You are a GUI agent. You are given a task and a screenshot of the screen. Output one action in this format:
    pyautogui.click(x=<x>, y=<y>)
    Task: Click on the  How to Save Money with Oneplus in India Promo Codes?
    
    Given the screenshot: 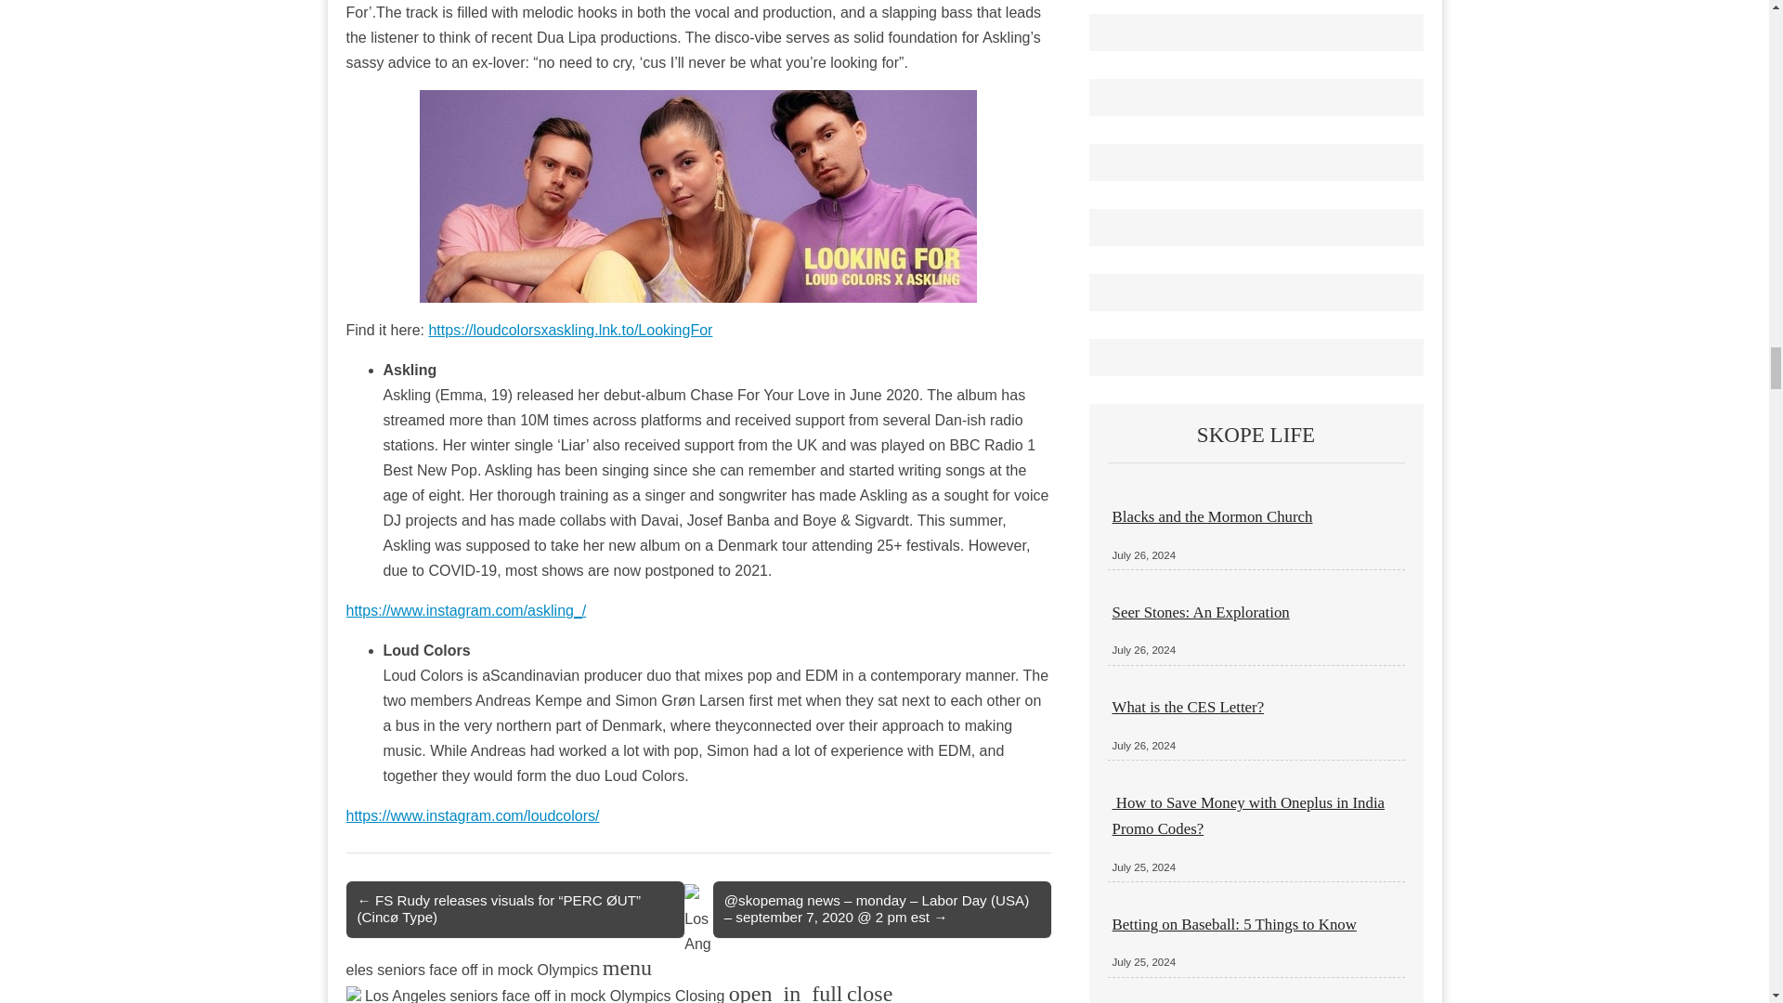 What is the action you would take?
    pyautogui.click(x=1248, y=815)
    